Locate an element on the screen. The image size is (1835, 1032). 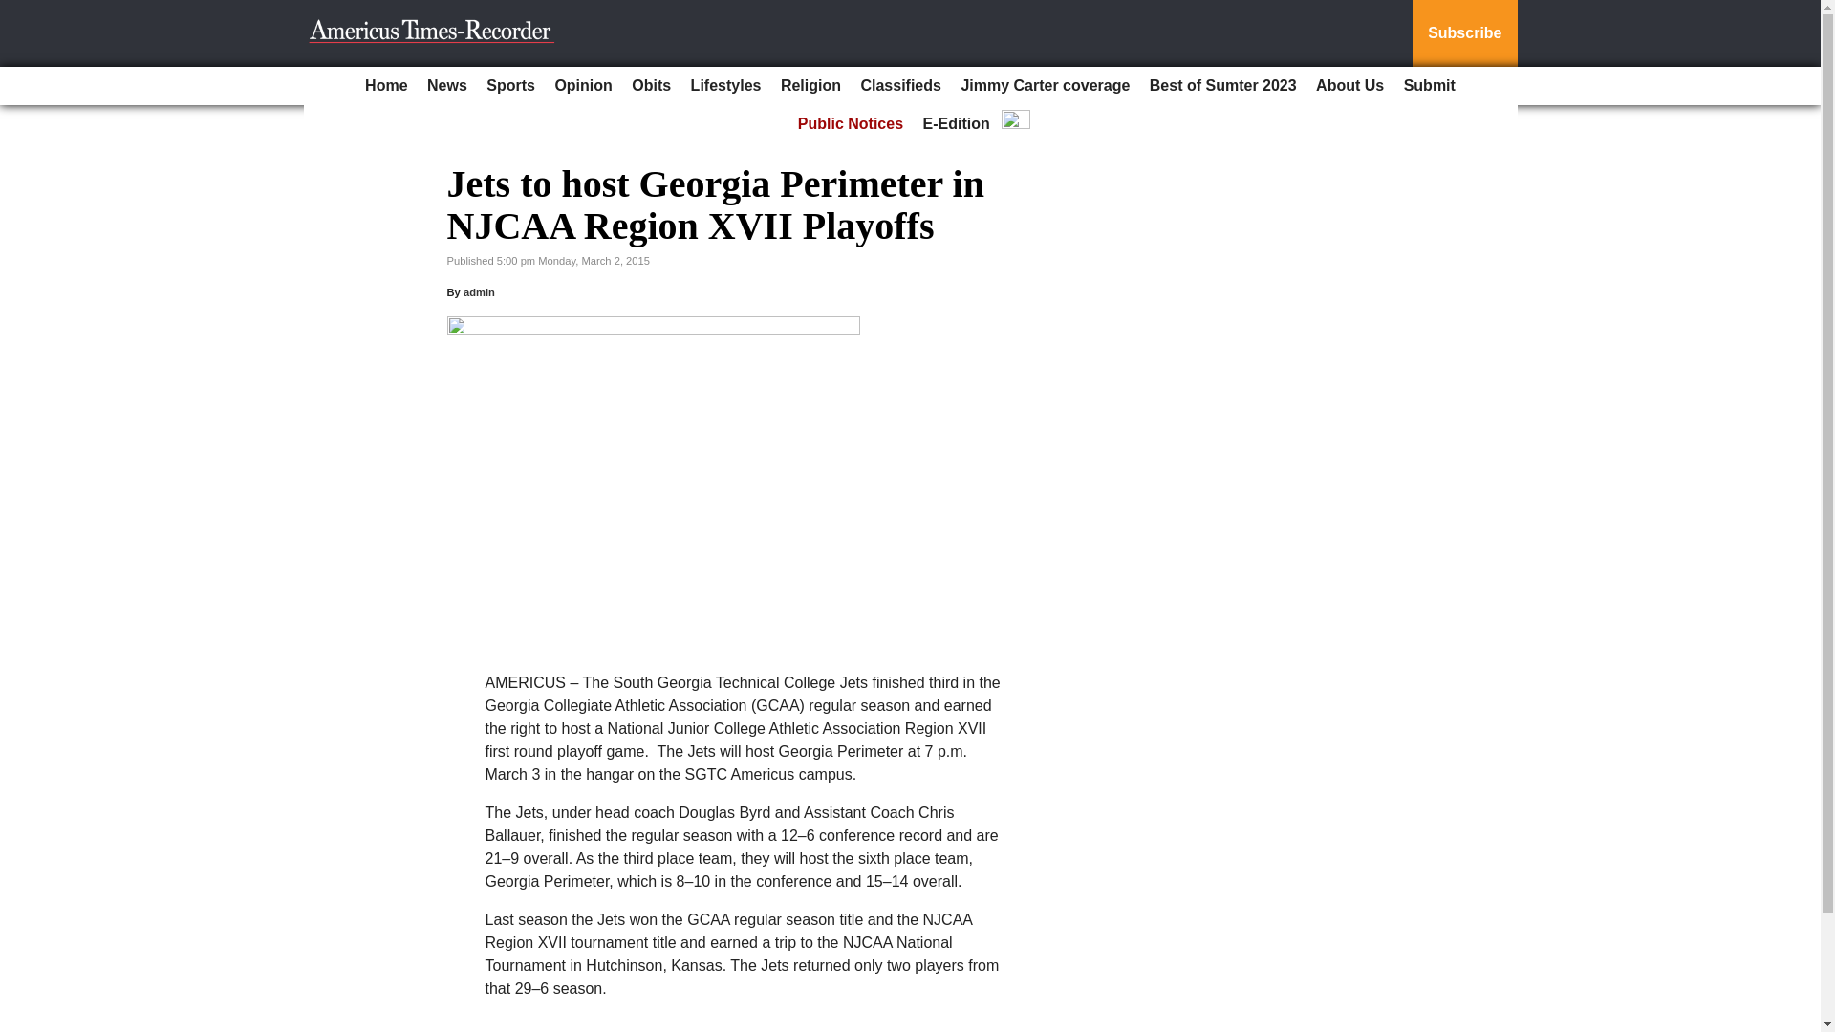
News is located at coordinates (447, 86).